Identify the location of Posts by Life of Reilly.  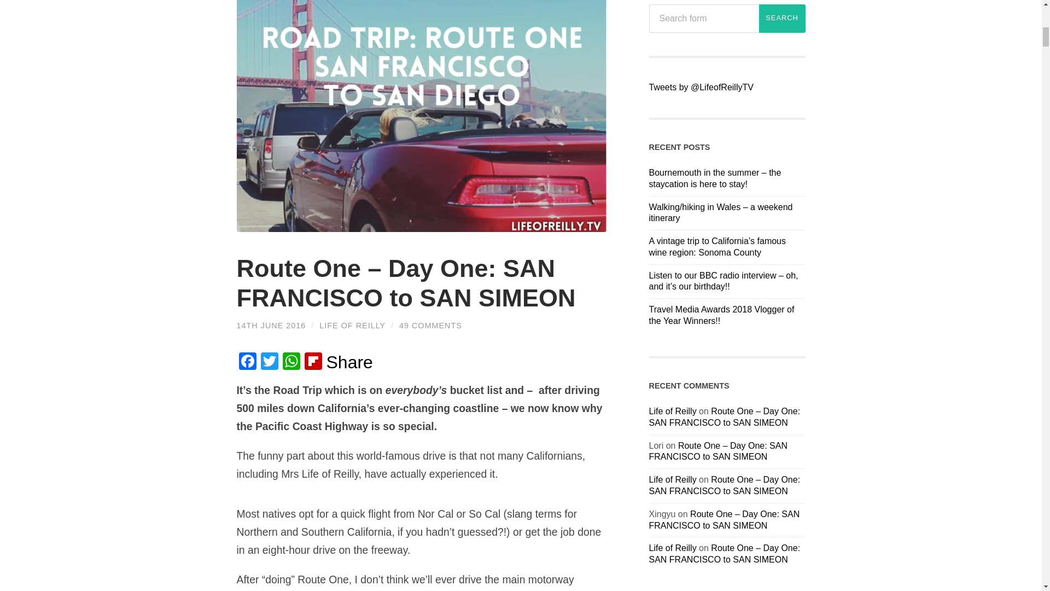
(352, 325).